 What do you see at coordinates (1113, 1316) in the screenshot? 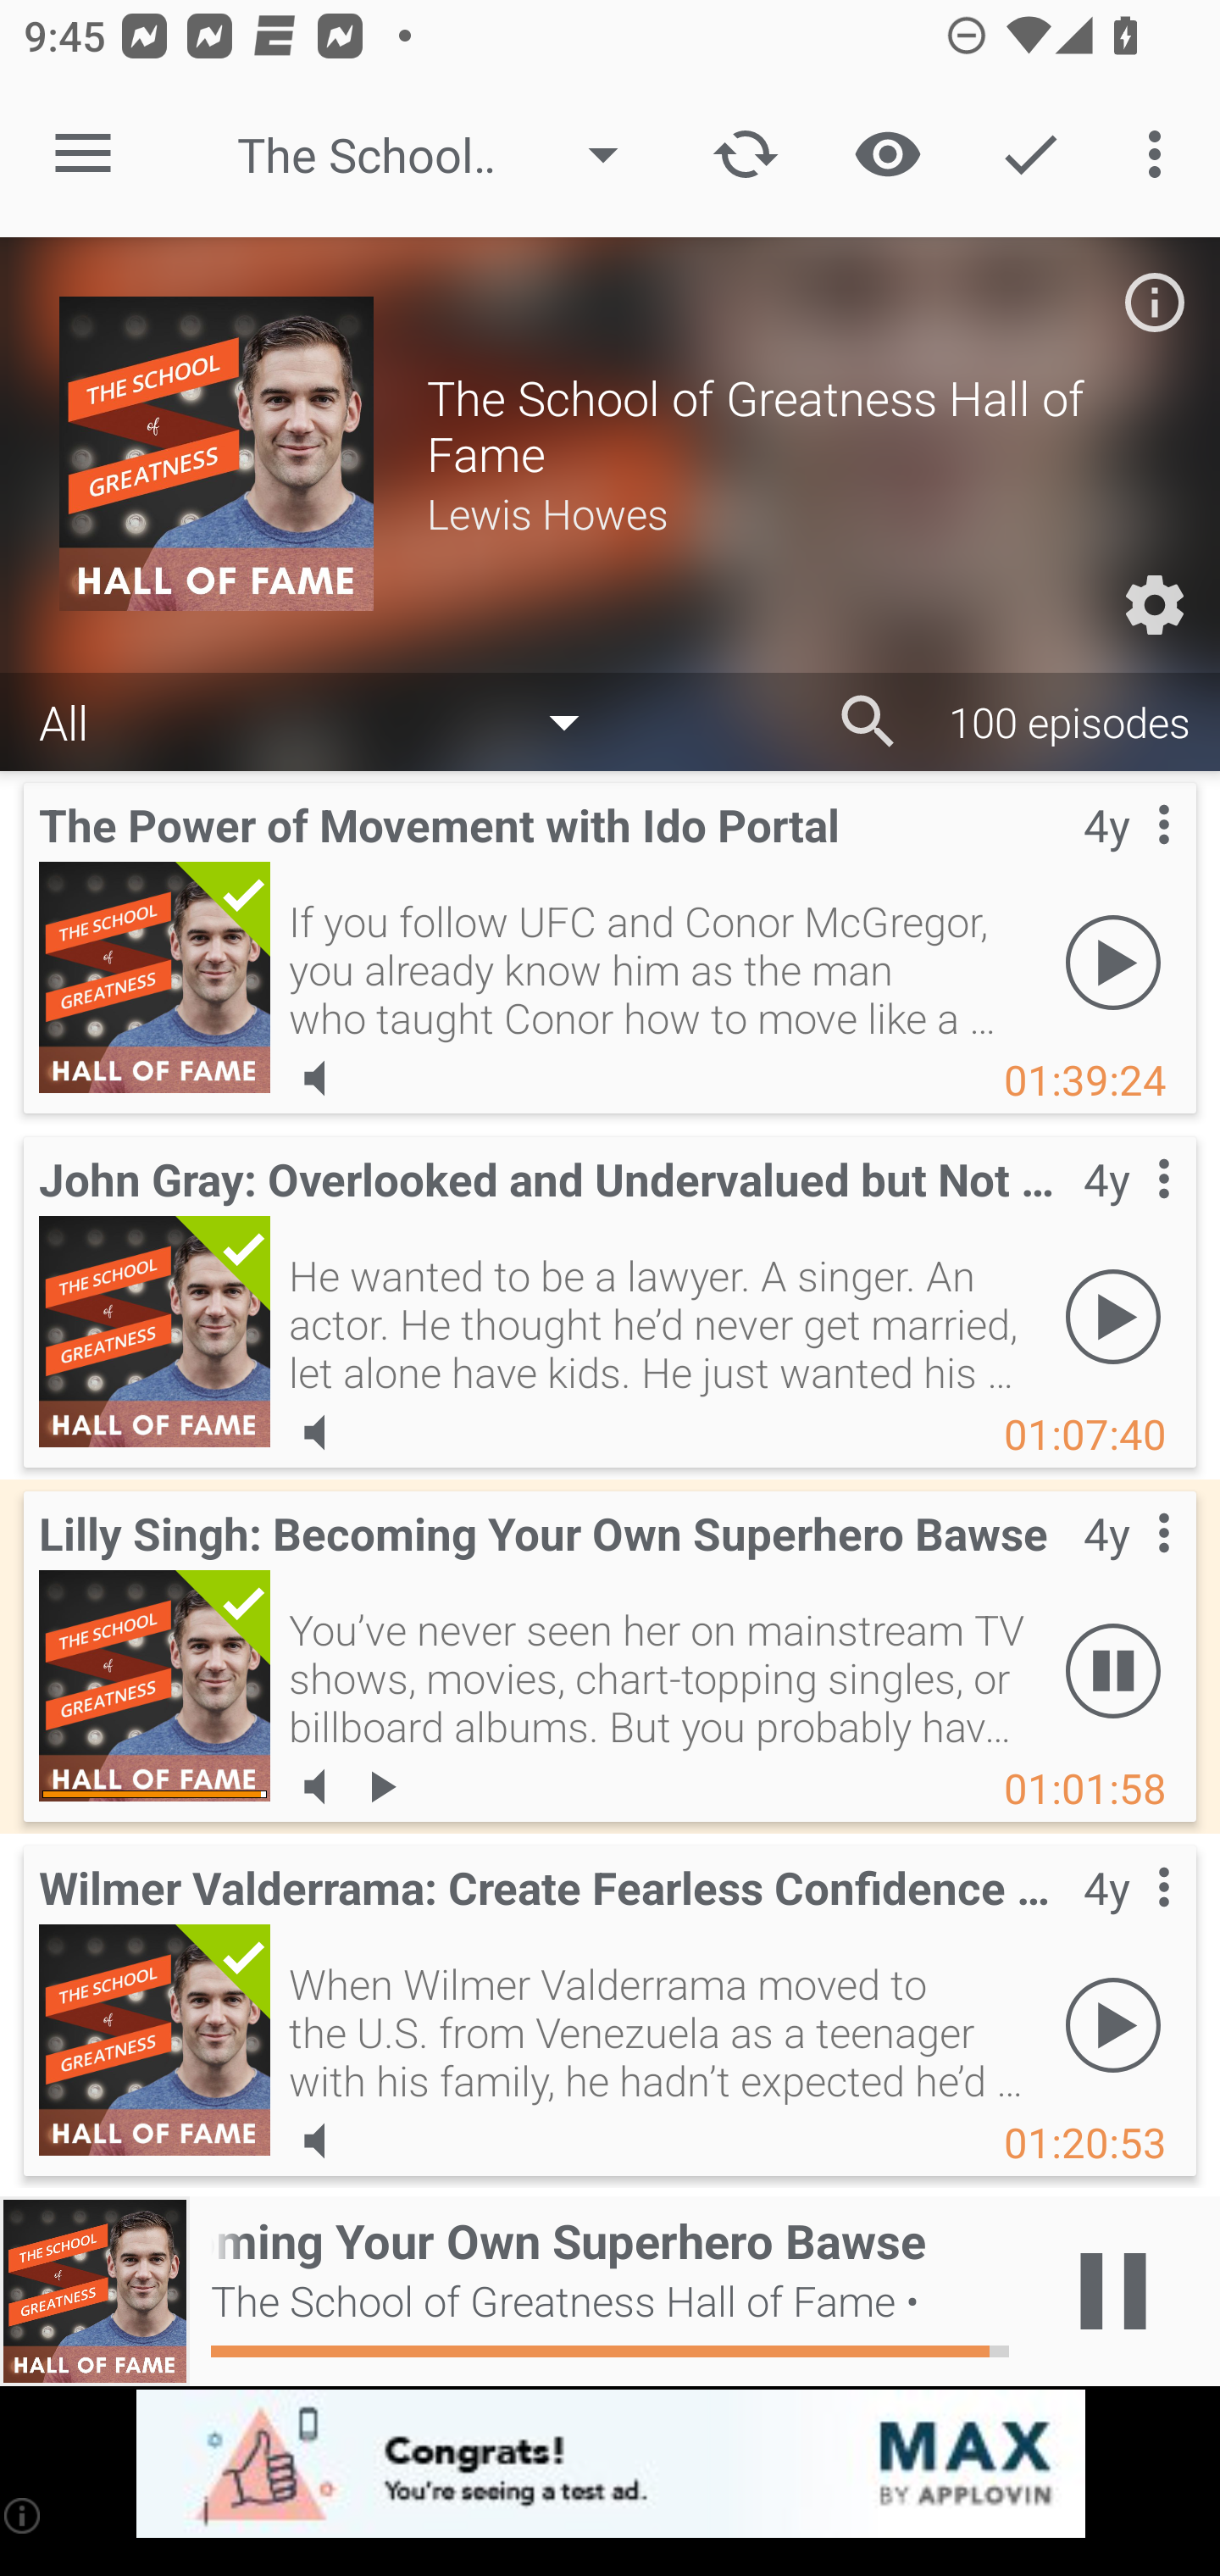
I see `Play` at bounding box center [1113, 1316].